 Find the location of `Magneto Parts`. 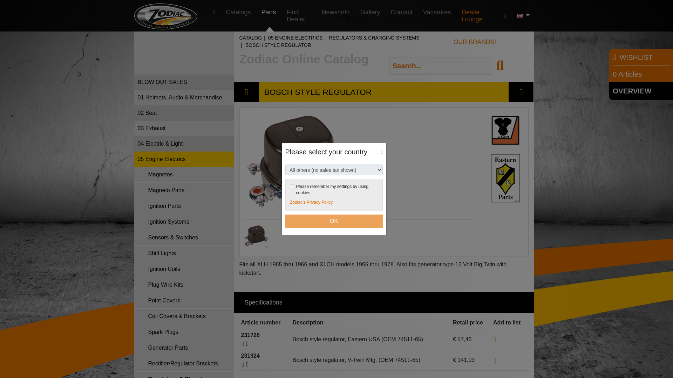

Magneto Parts is located at coordinates (184, 190).